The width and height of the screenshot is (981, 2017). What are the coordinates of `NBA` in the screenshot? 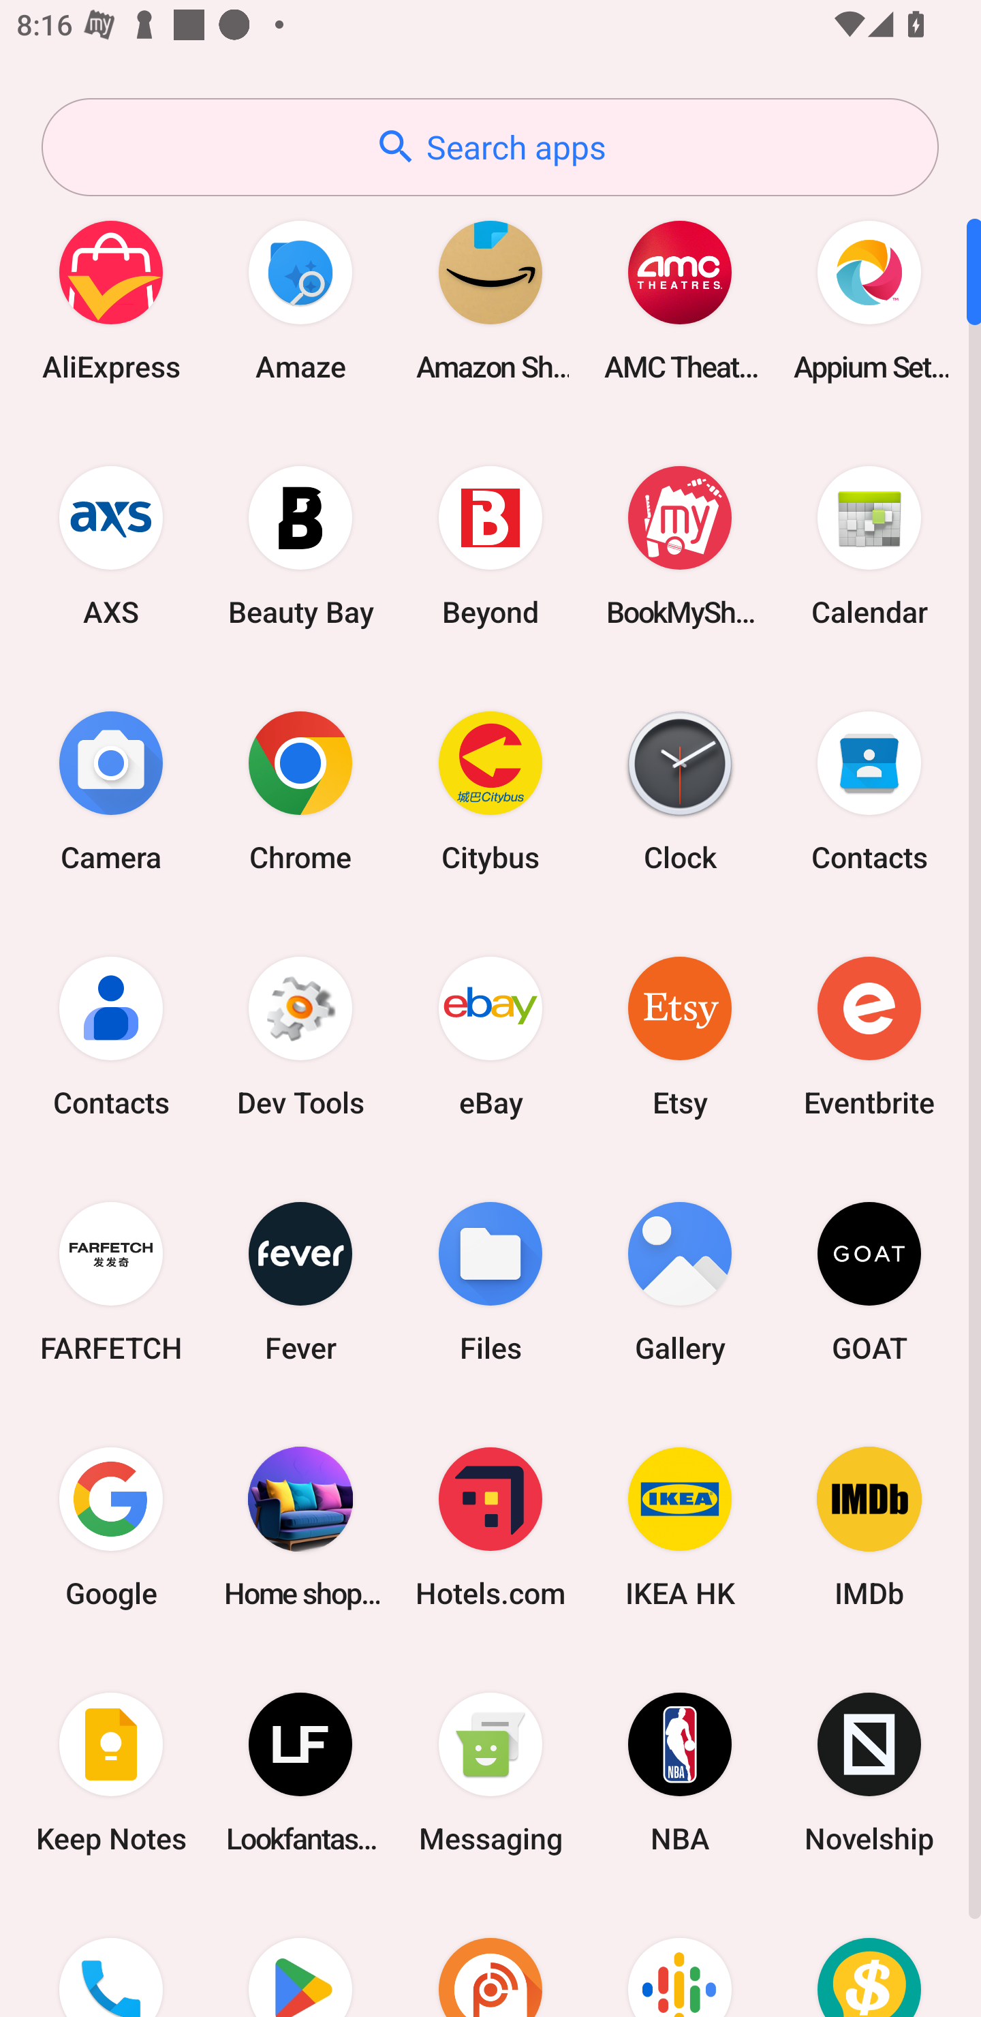 It's located at (680, 1773).